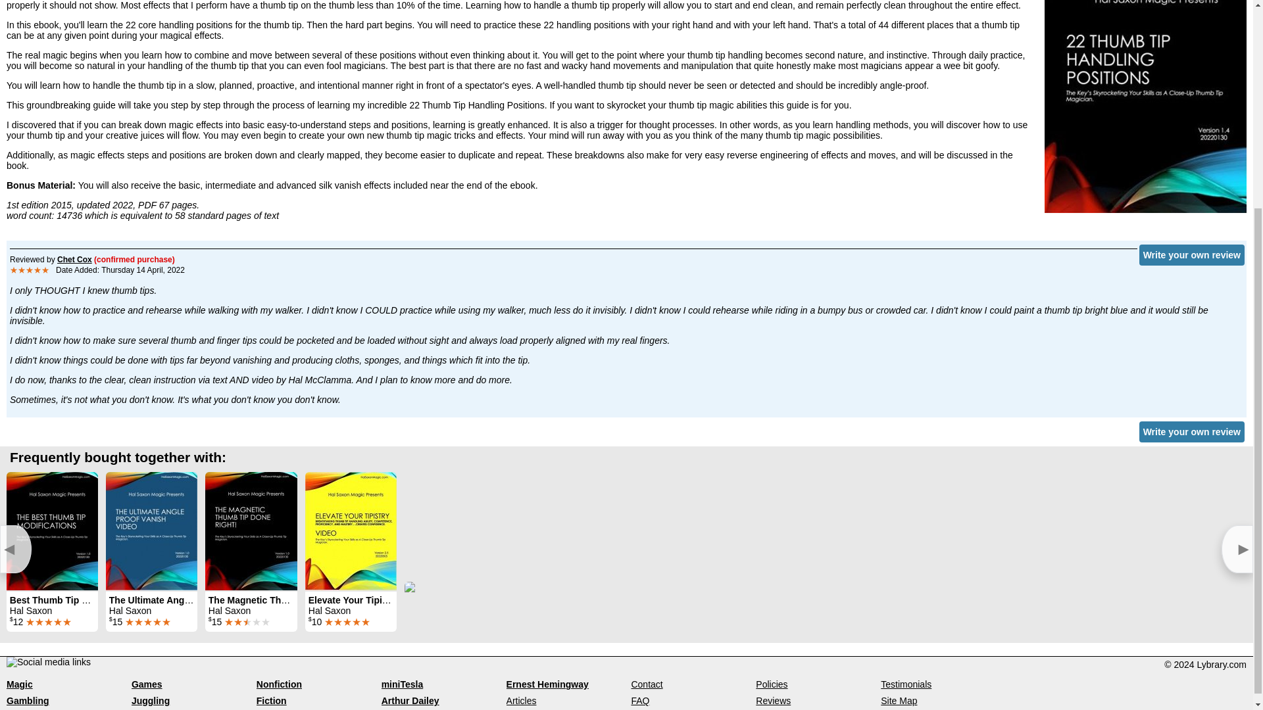  Describe the element at coordinates (74, 259) in the screenshot. I see `Chet Cox` at that location.